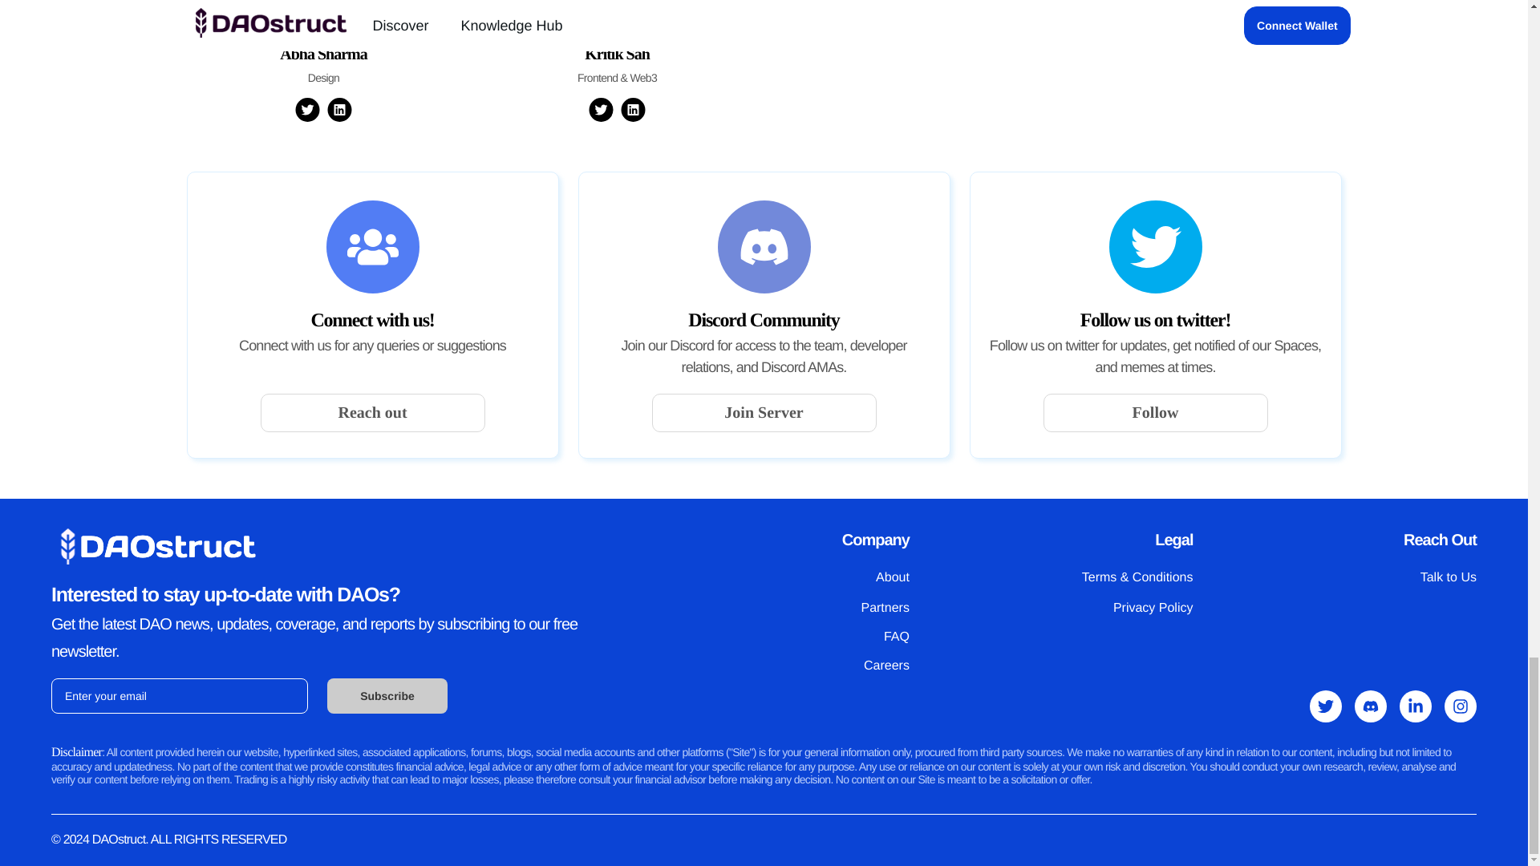 The height and width of the screenshot is (866, 1540). I want to click on About, so click(893, 577).